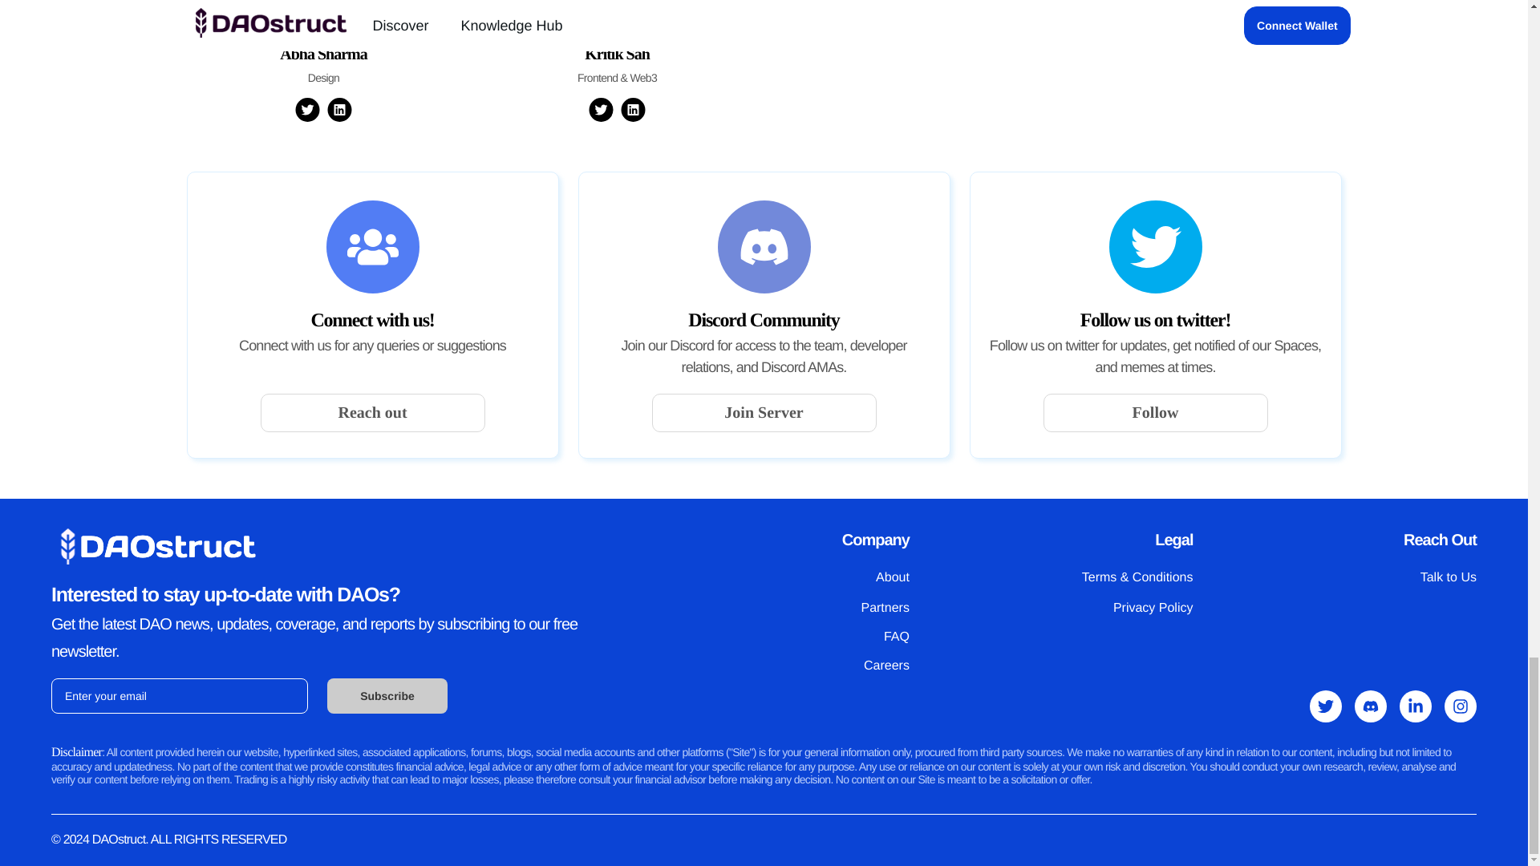 The height and width of the screenshot is (866, 1540). I want to click on About, so click(893, 577).